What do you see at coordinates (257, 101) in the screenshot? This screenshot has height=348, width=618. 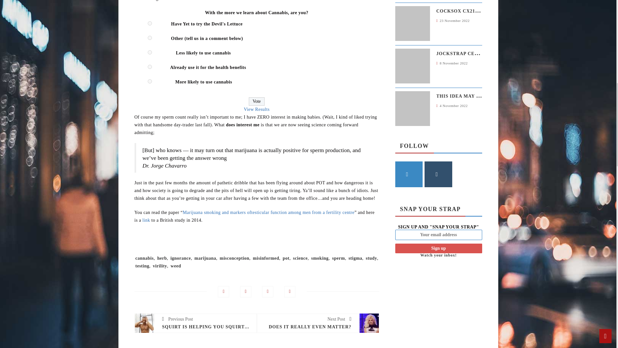 I see `   Vote   ` at bounding box center [257, 101].